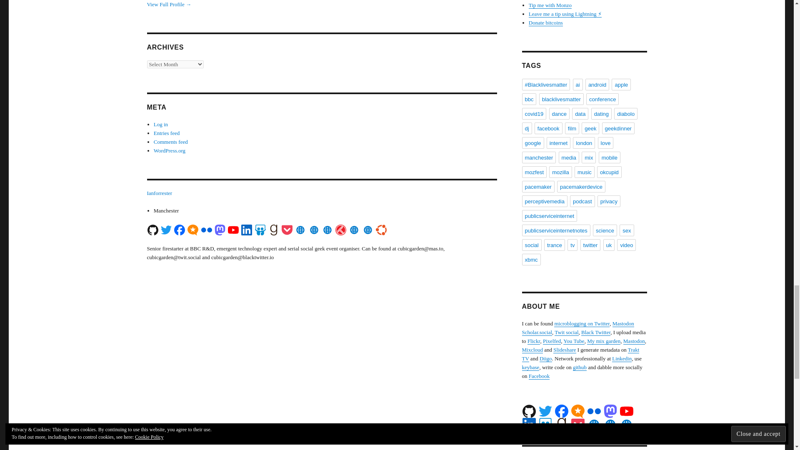 The image size is (800, 450). I want to click on Entries feed, so click(166, 133).